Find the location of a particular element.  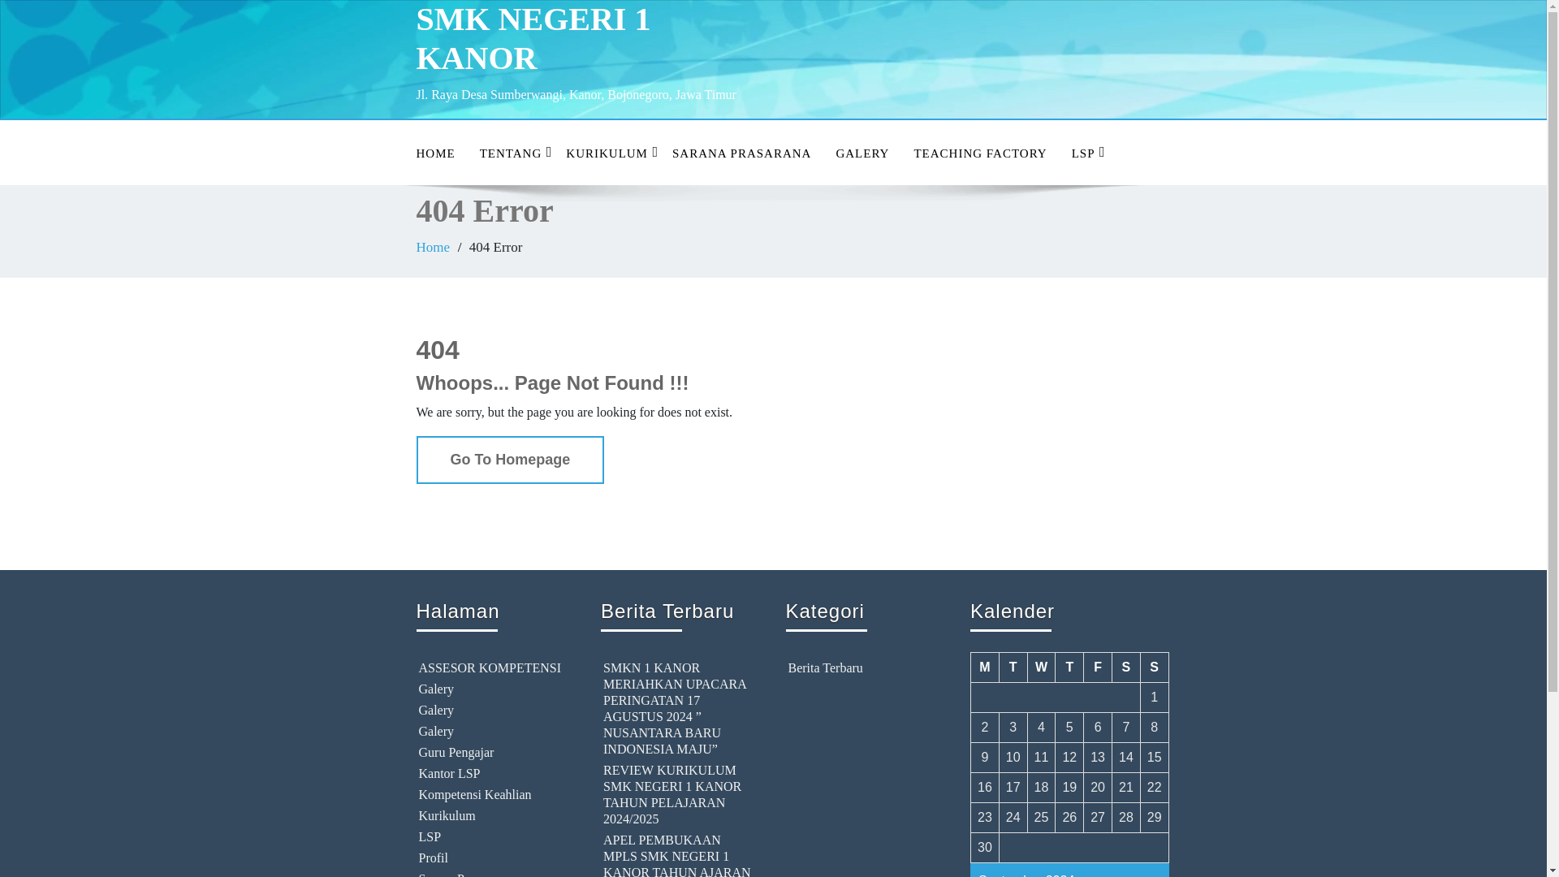

KURIKULUM is located at coordinates (606, 153).